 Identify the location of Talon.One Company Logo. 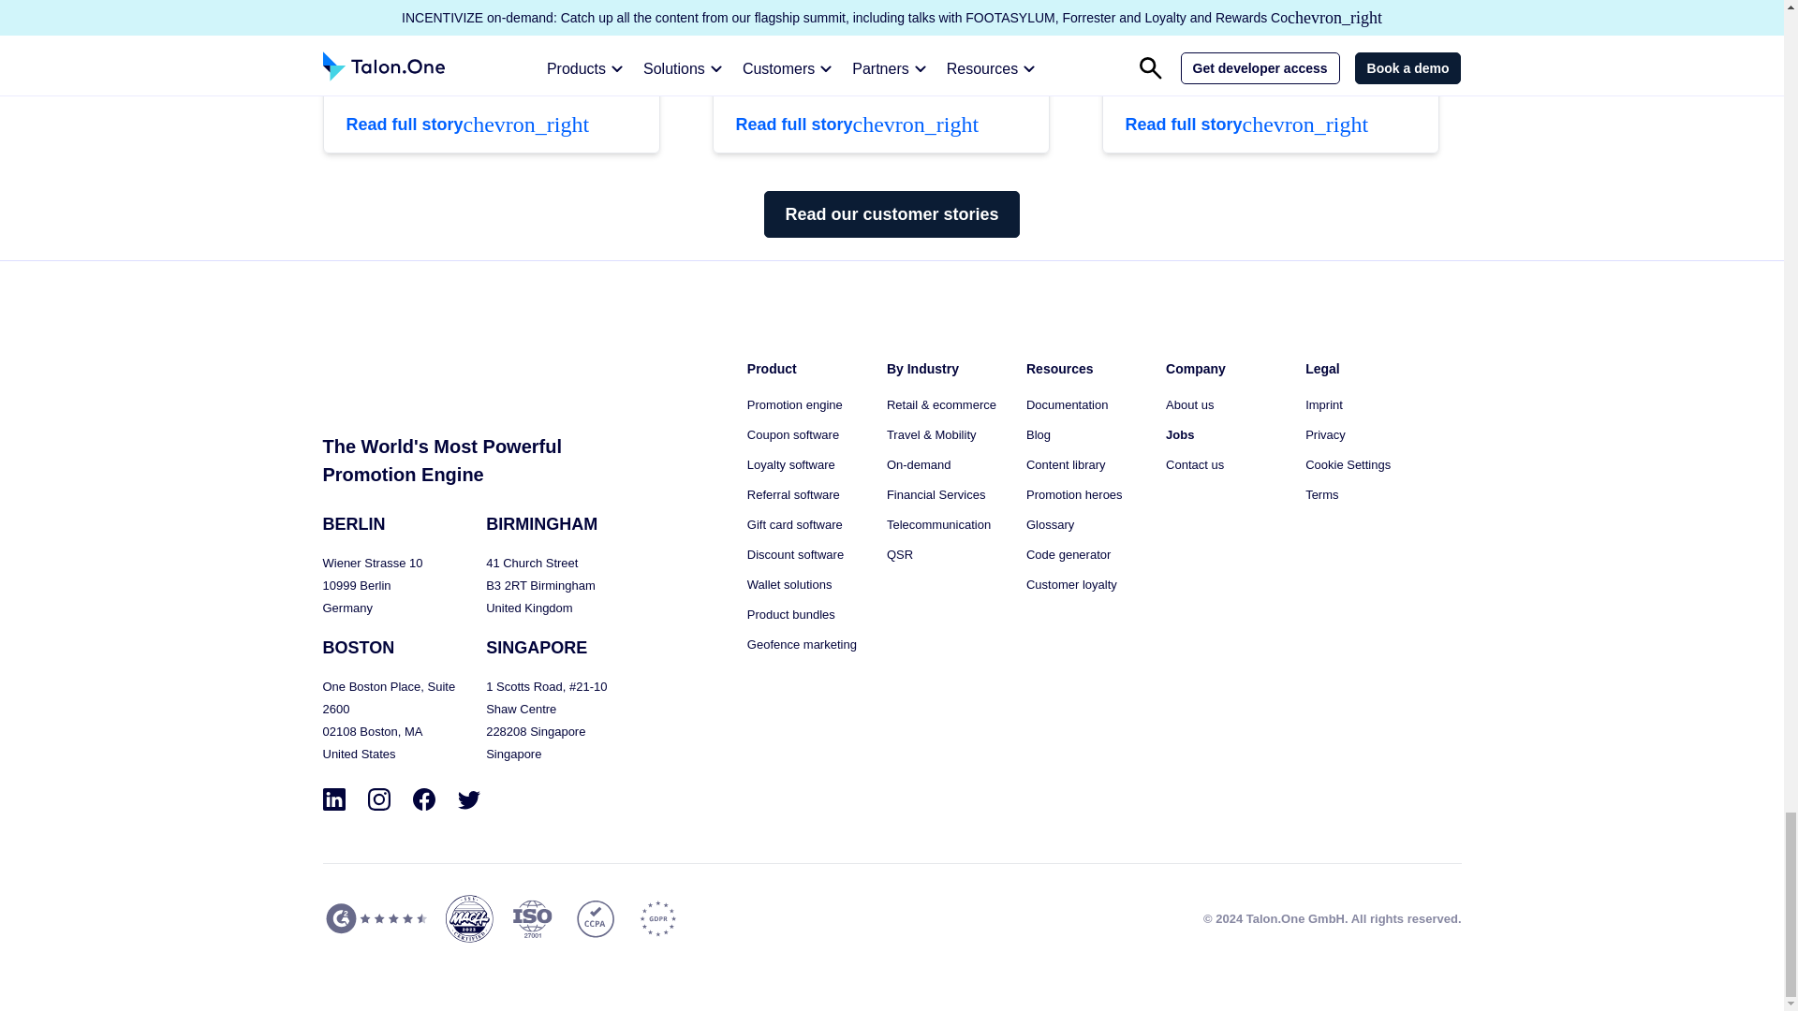
(382, 377).